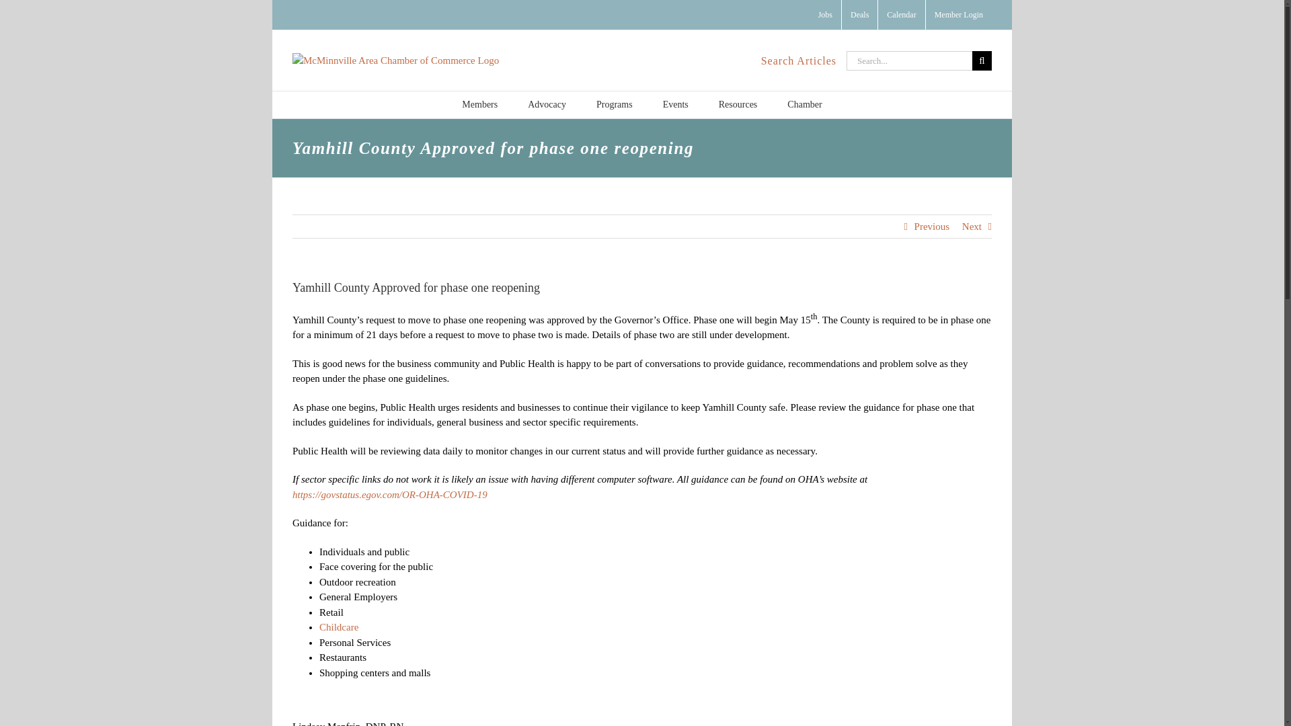 Image resolution: width=1291 pixels, height=726 pixels. Describe the element at coordinates (547, 105) in the screenshot. I see `Advocacy` at that location.